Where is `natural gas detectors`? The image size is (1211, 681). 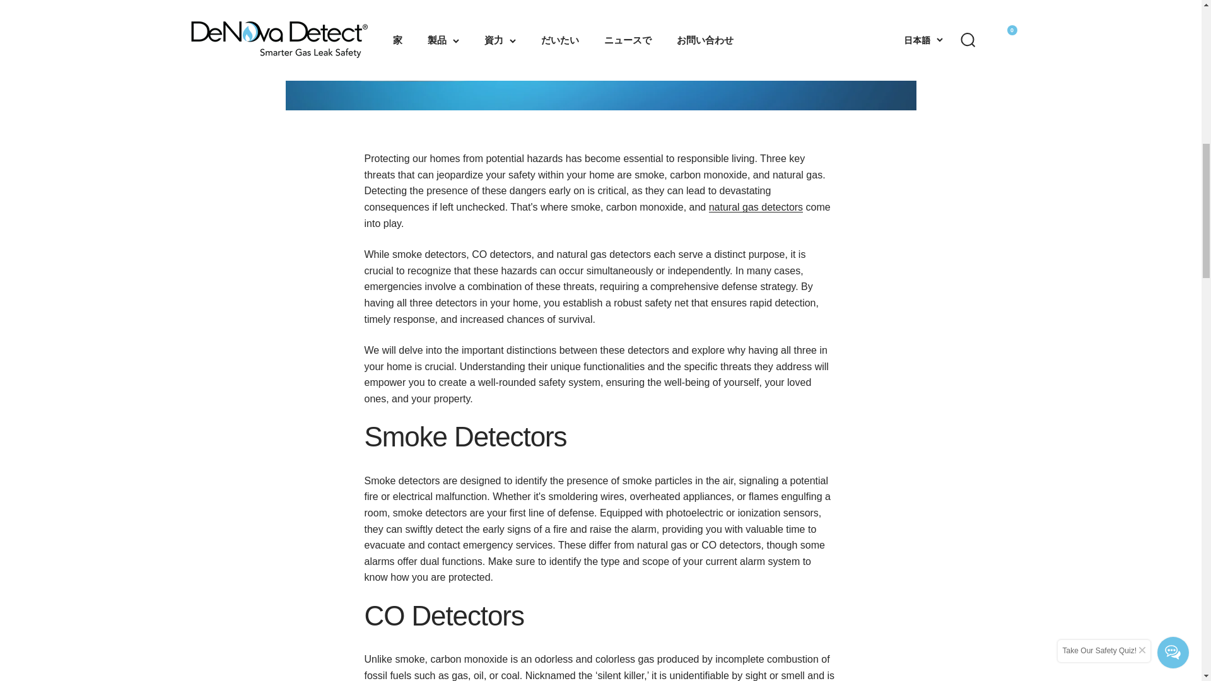
natural gas detectors is located at coordinates (756, 207).